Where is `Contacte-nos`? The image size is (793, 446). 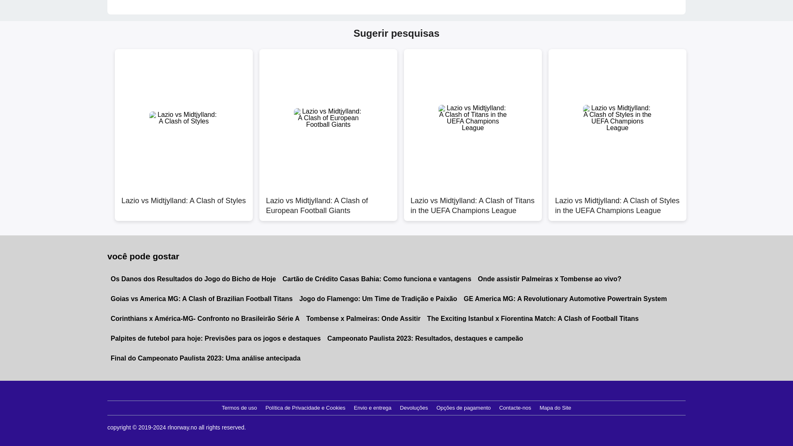 Contacte-nos is located at coordinates (515, 408).